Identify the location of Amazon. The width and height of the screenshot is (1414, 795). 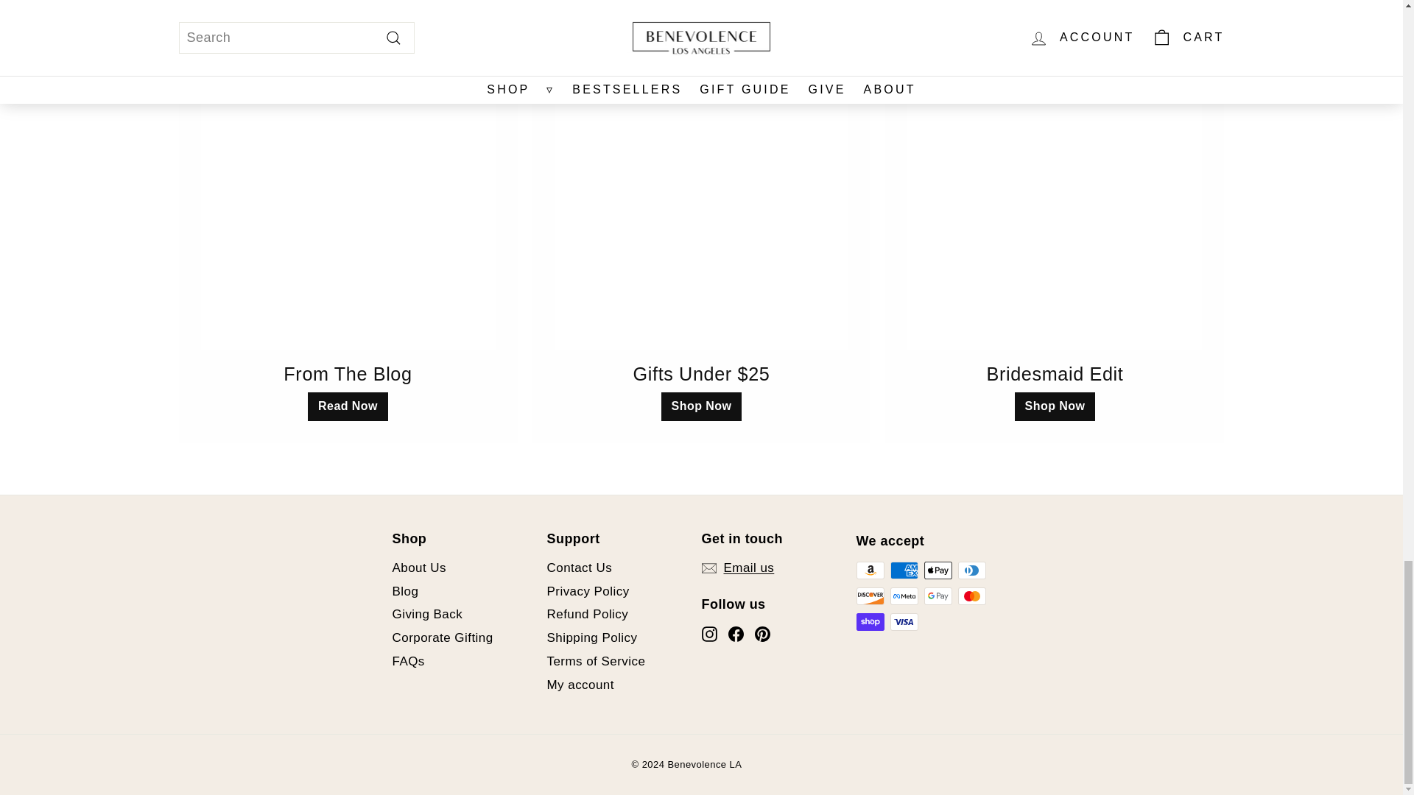
(869, 570).